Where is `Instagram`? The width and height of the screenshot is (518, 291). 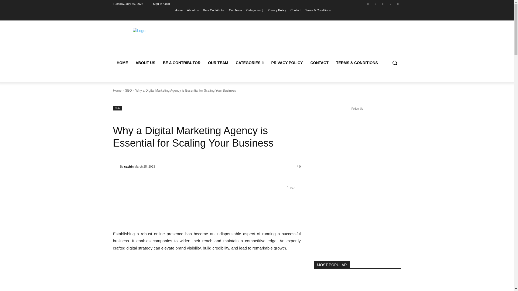 Instagram is located at coordinates (376, 4).